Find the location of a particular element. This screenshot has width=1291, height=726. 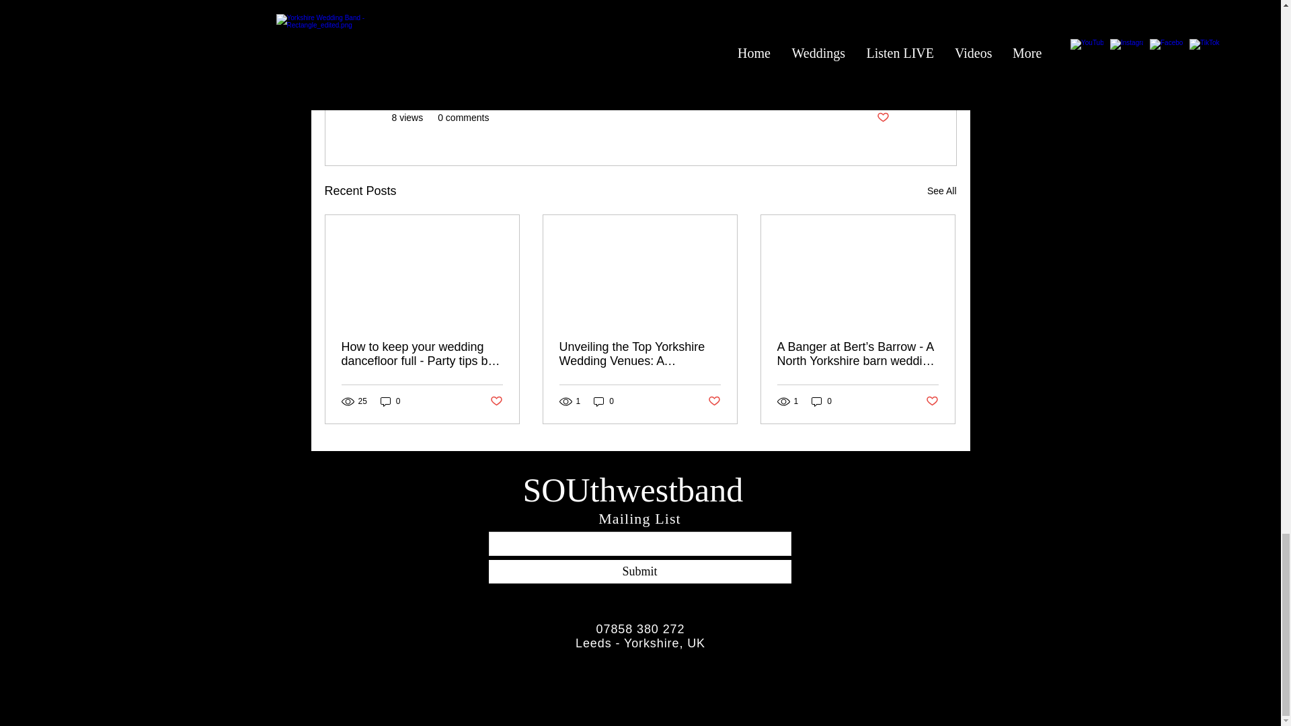

Post not marked as liked is located at coordinates (932, 401).